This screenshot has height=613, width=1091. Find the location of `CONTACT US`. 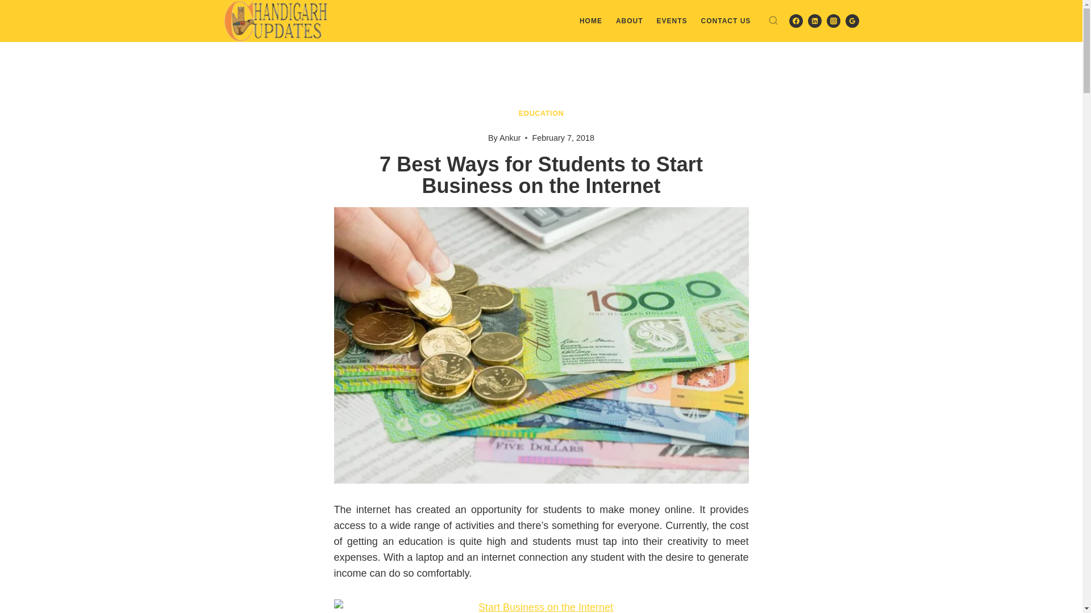

CONTACT US is located at coordinates (726, 20).